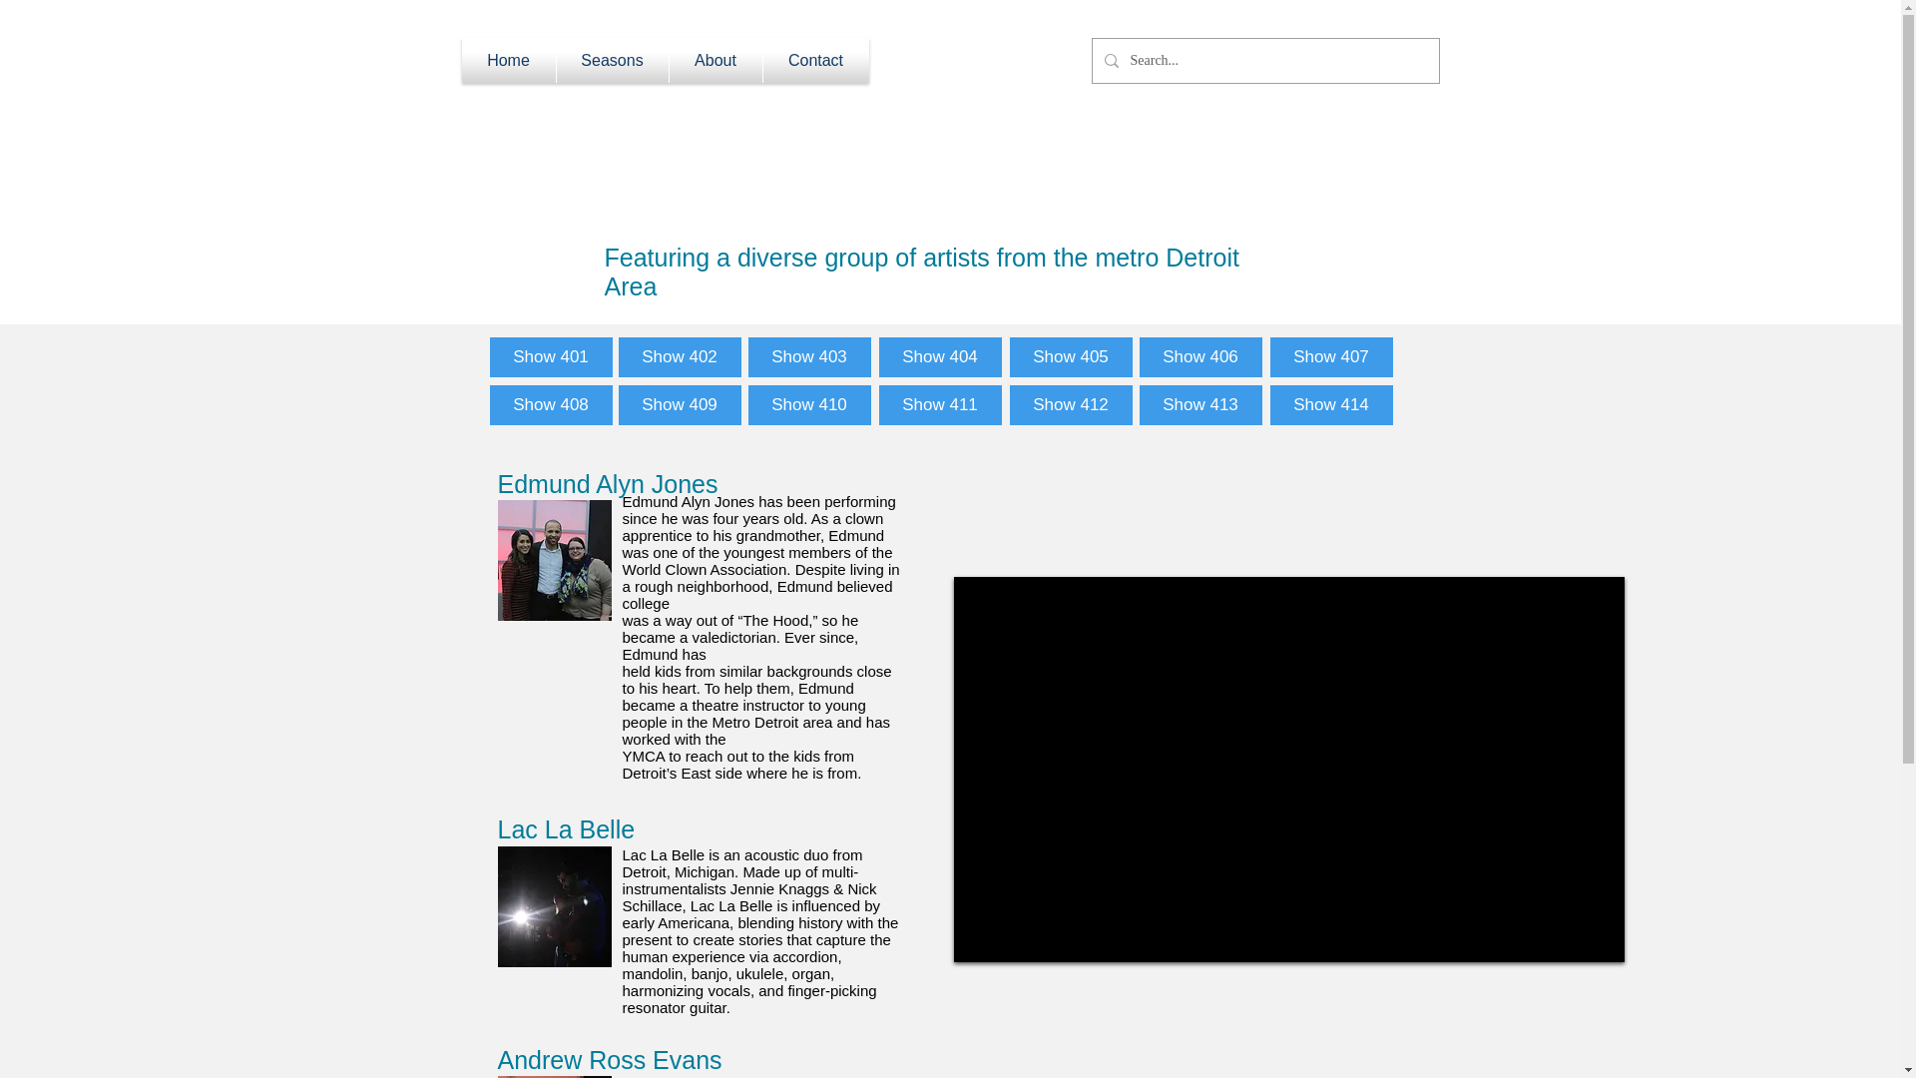 The width and height of the screenshot is (1916, 1078). I want to click on Show 407, so click(1330, 357).